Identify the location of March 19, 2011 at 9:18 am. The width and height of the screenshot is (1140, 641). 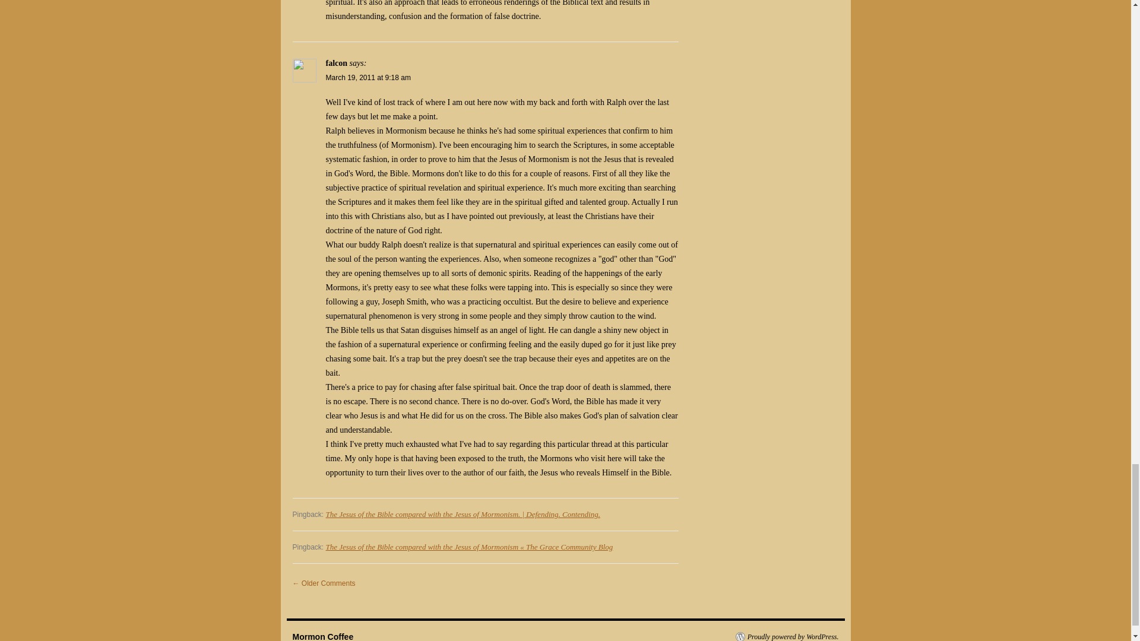
(368, 78).